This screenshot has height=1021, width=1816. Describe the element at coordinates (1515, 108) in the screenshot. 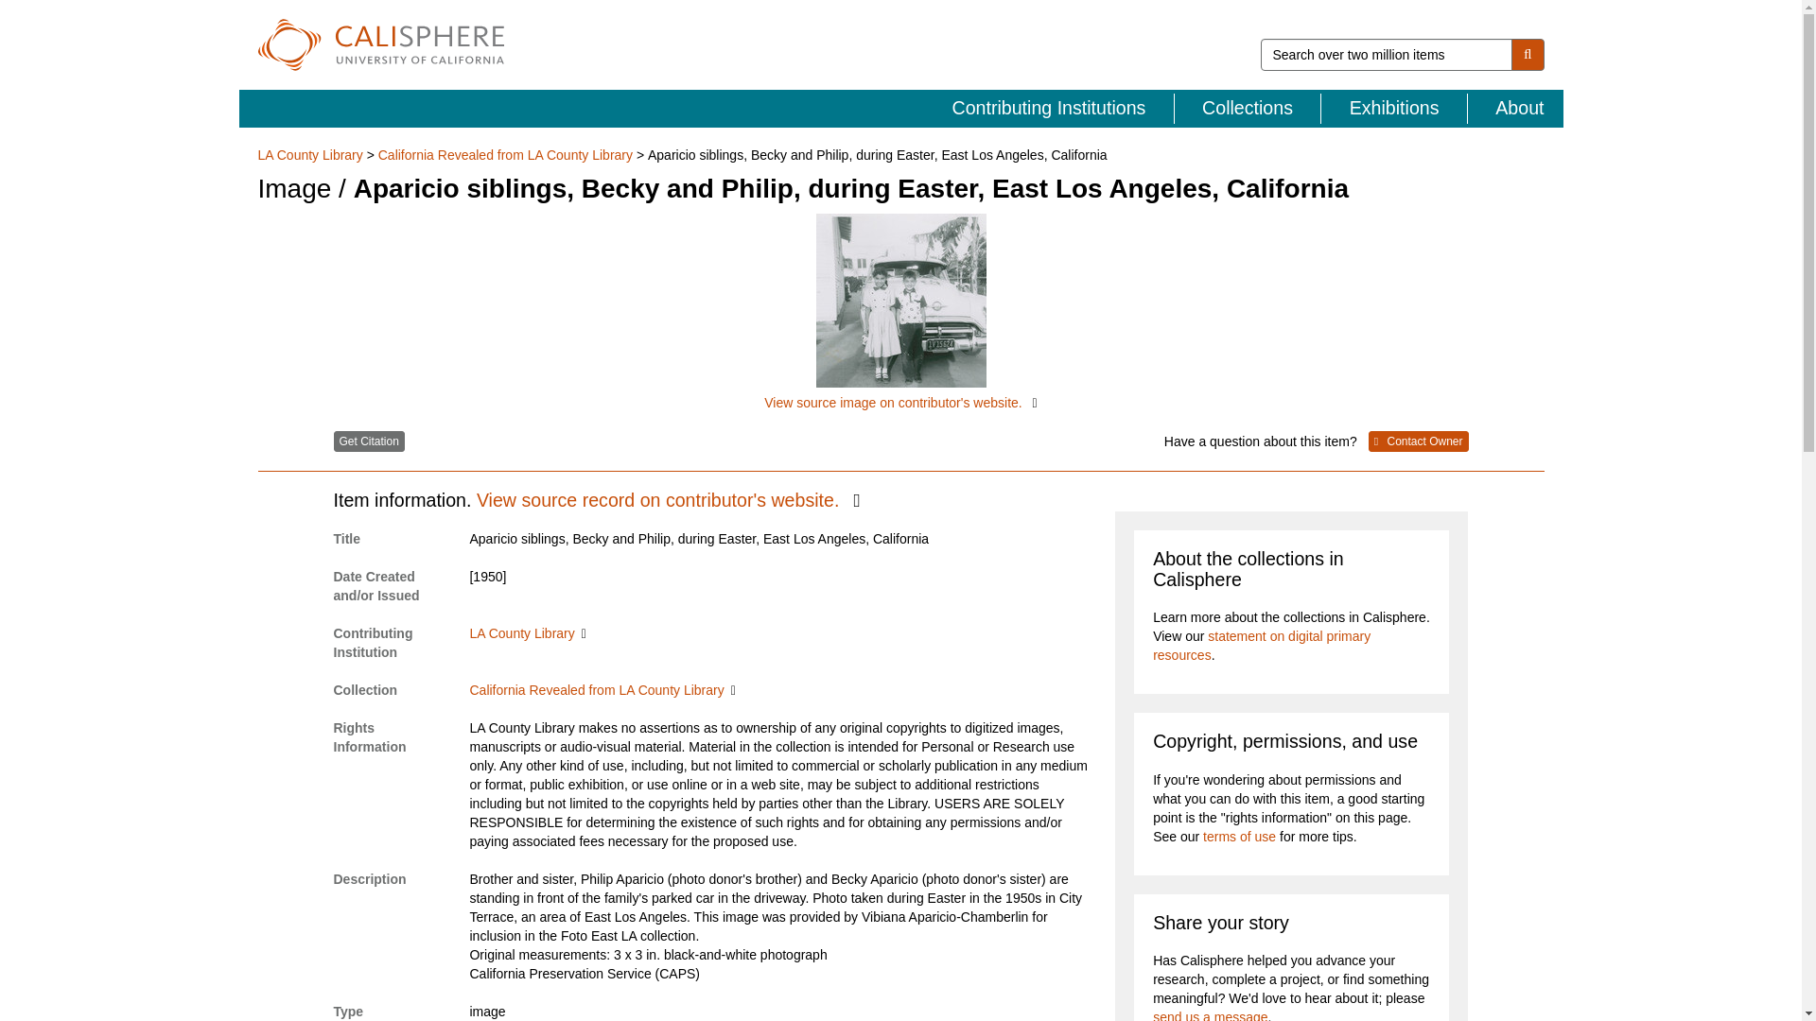

I see `About` at that location.